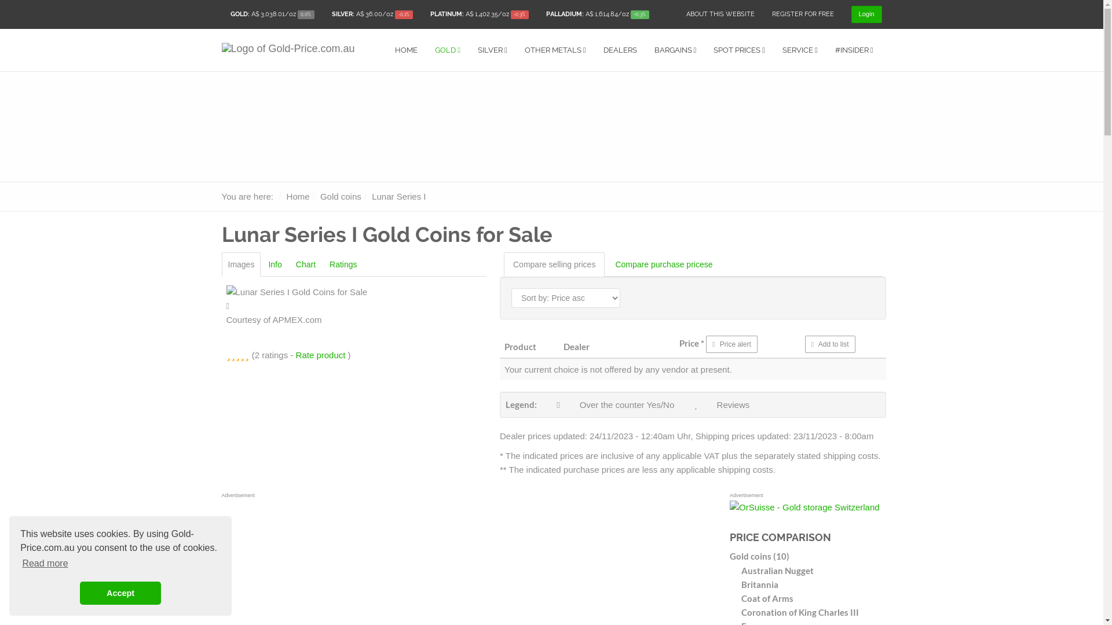  I want to click on COMPARE PRICES, so click(384, 39).